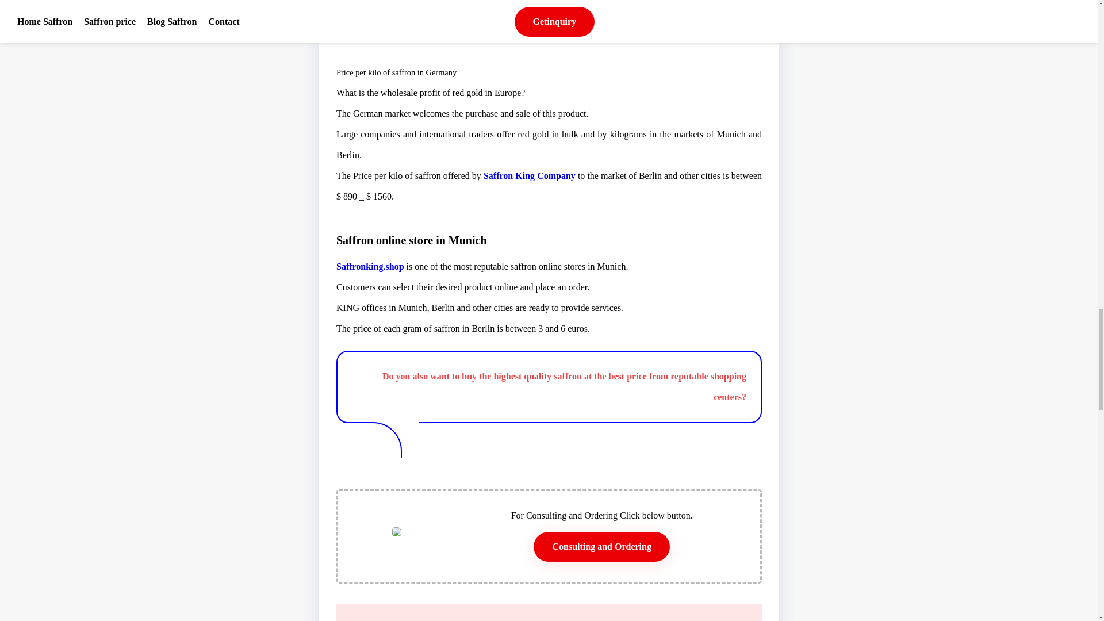 This screenshot has width=1104, height=621. I want to click on Saffronking.shop, so click(370, 266).